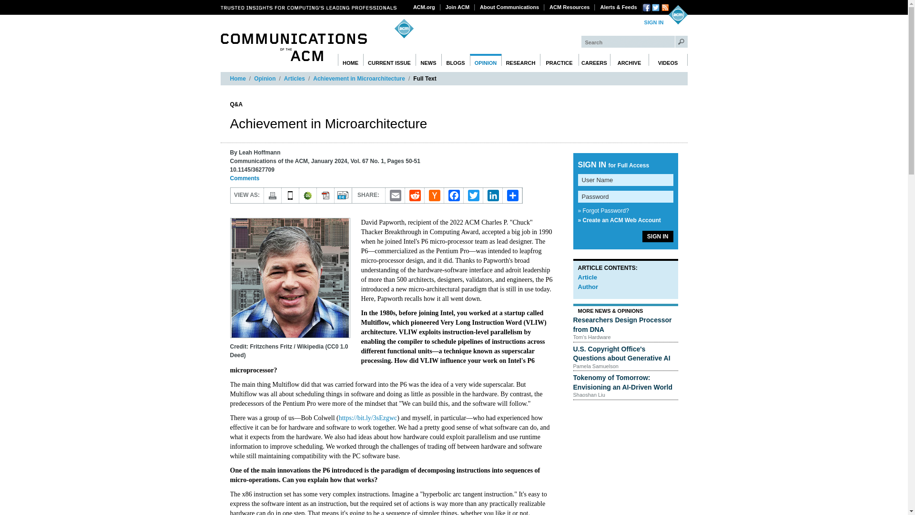 Image resolution: width=915 pixels, height=515 pixels. I want to click on Login, so click(654, 23).